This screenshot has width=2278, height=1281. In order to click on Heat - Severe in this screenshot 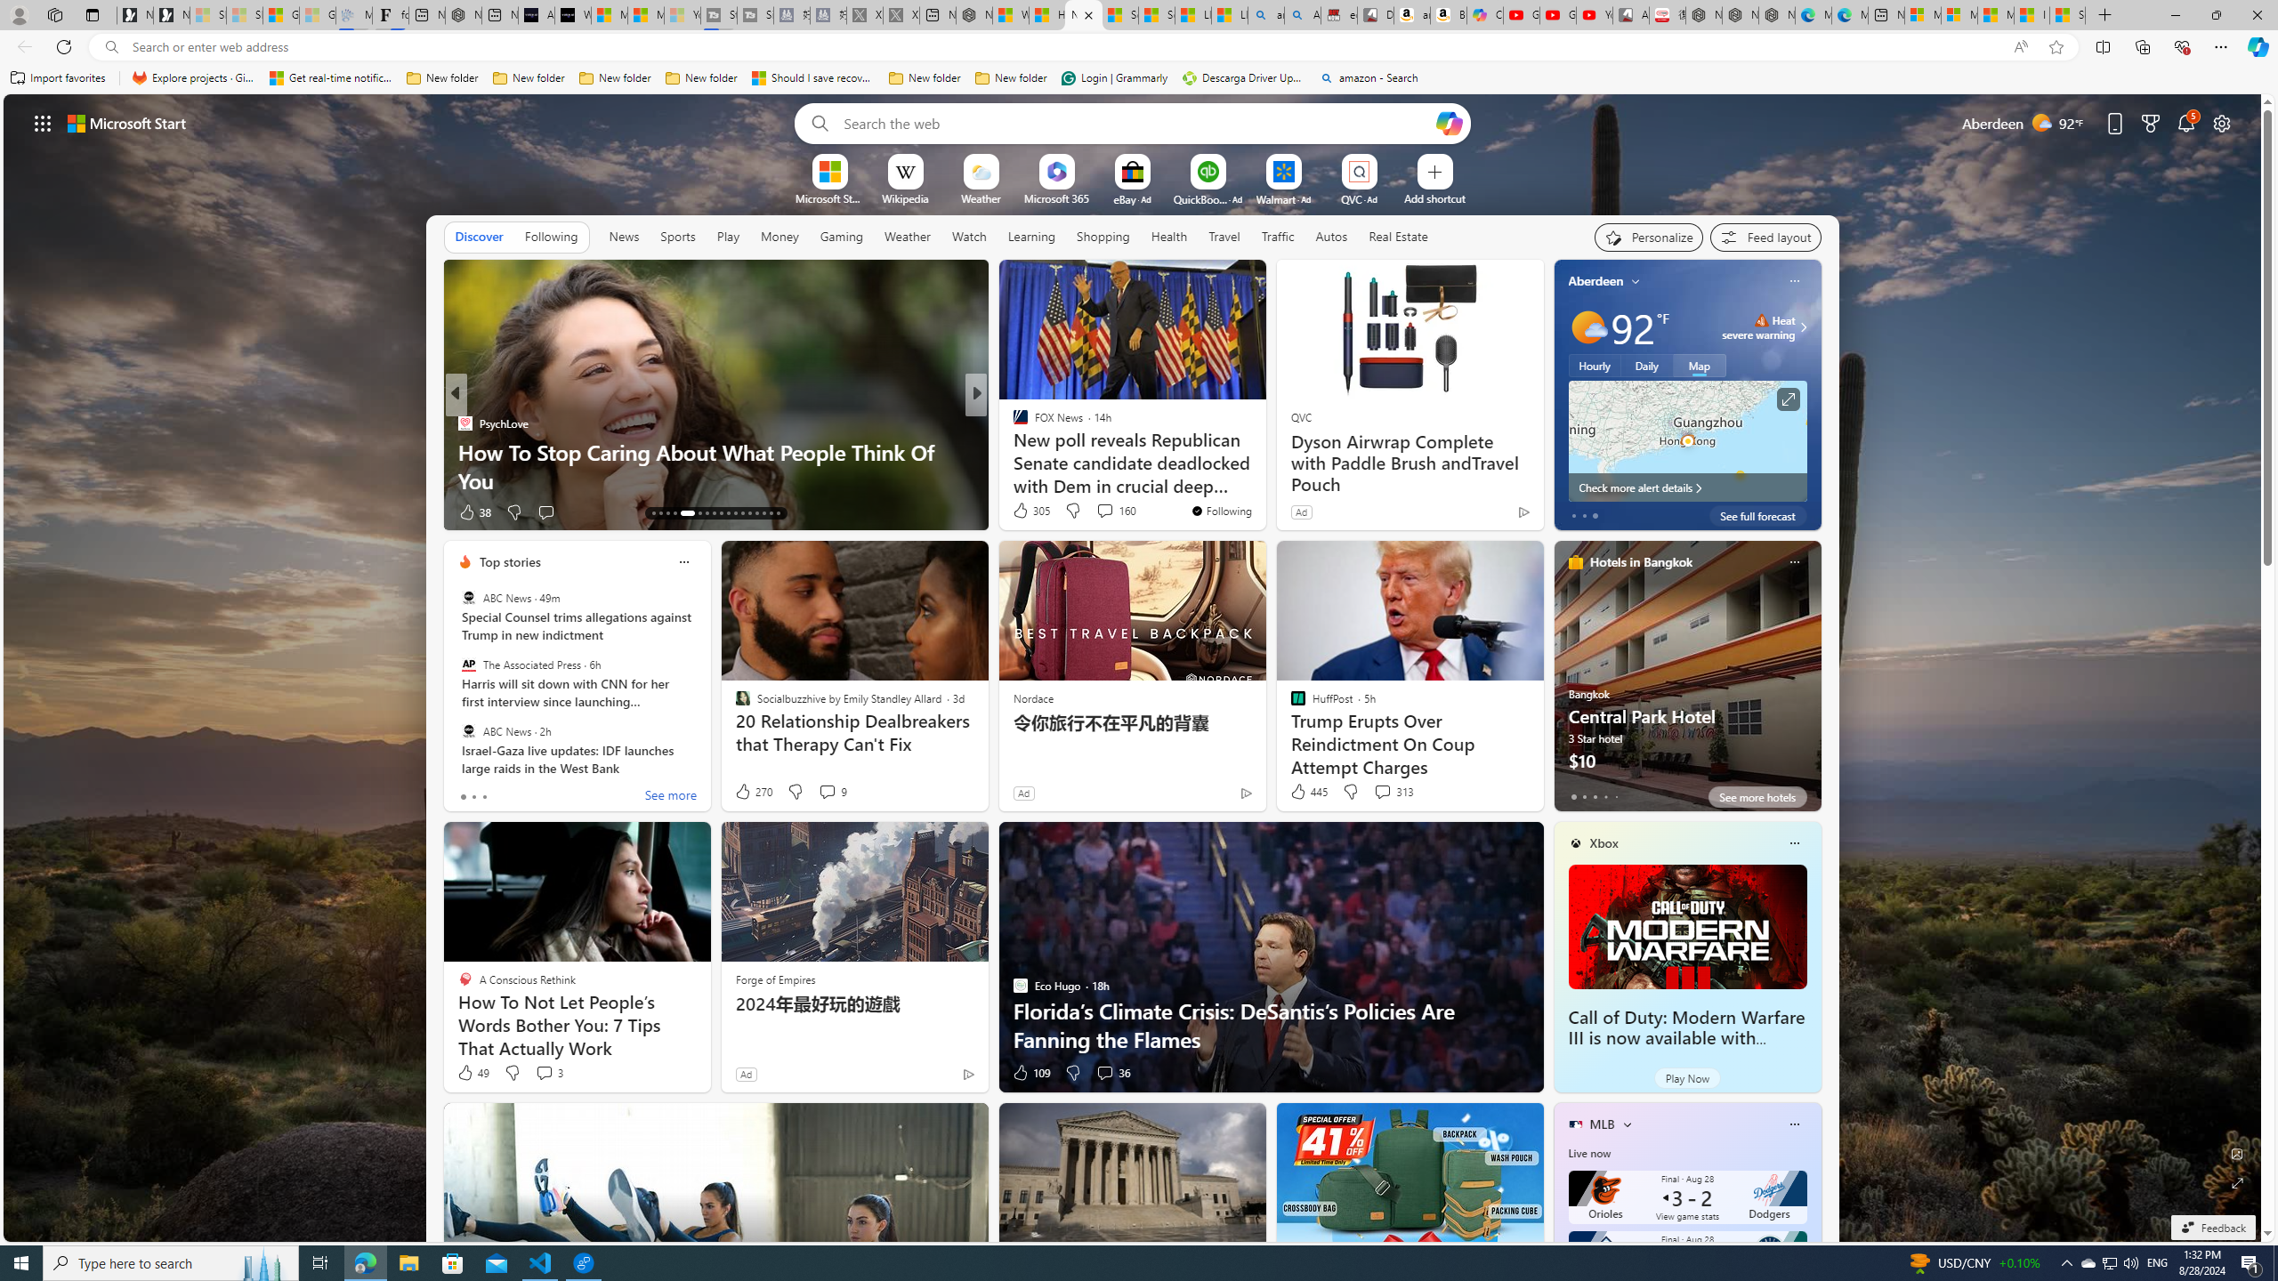, I will do `click(1762, 320)`.